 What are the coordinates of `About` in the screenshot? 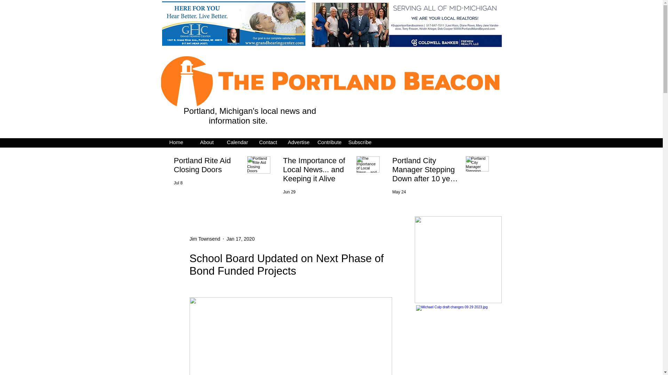 It's located at (206, 142).